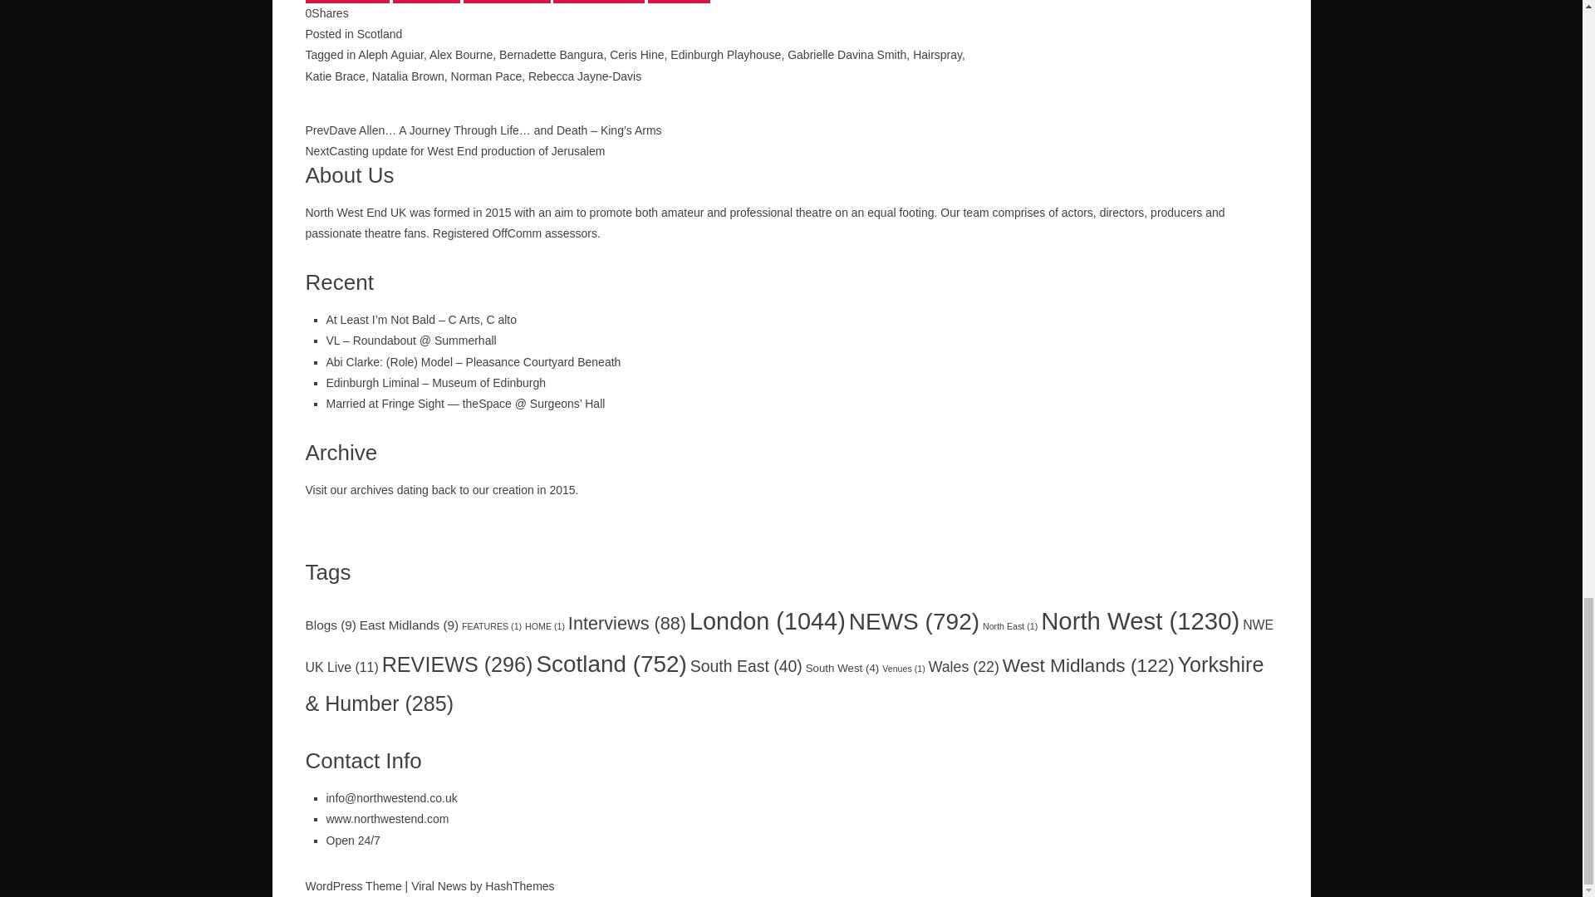 The image size is (1595, 897). Describe the element at coordinates (390, 55) in the screenshot. I see `Aleph Aguiar` at that location.